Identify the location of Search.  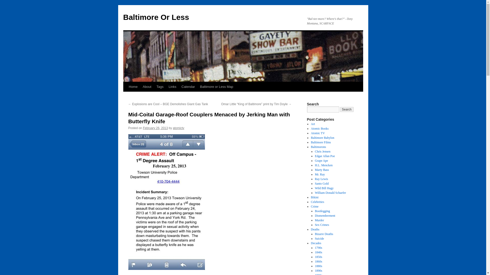
(347, 109).